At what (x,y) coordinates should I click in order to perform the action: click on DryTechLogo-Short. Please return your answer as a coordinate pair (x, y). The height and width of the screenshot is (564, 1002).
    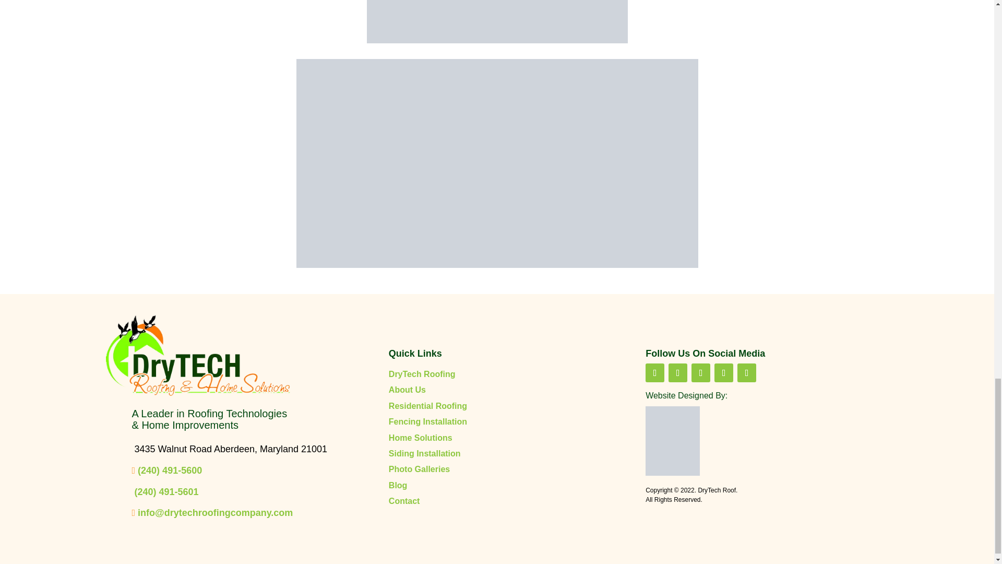
    Looking at the image, I should click on (197, 356).